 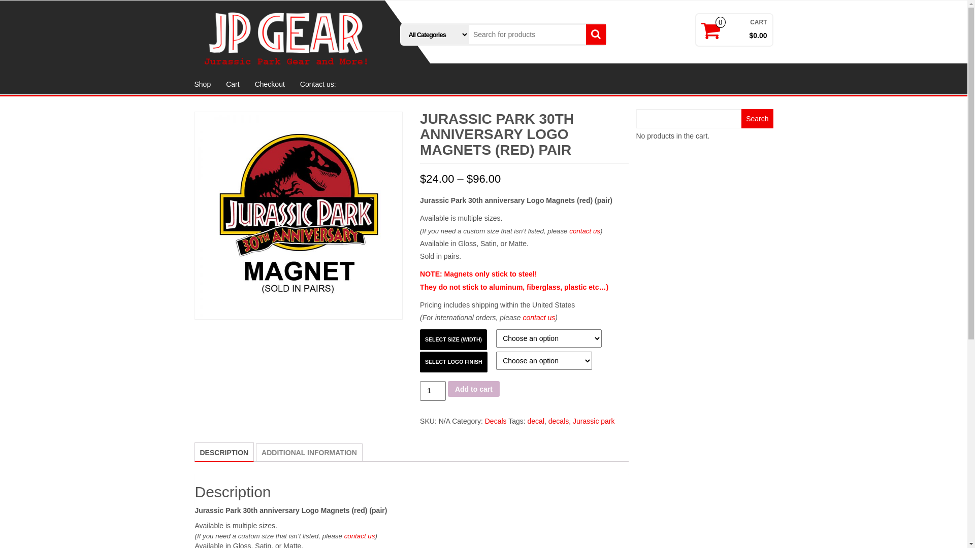 What do you see at coordinates (594, 421) in the screenshot?
I see `Jurassic park` at bounding box center [594, 421].